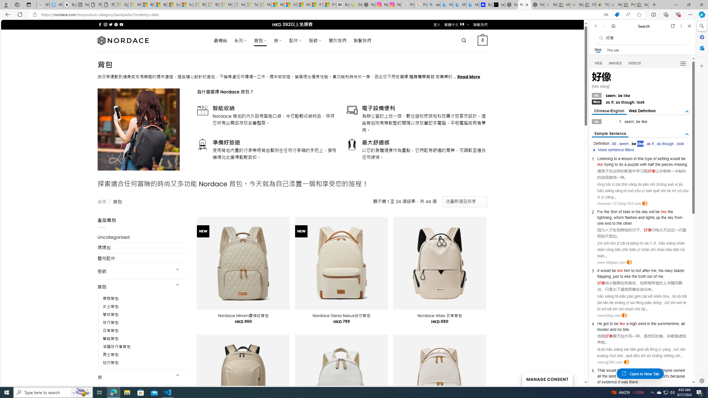  What do you see at coordinates (628, 102) in the screenshot?
I see `though` at bounding box center [628, 102].